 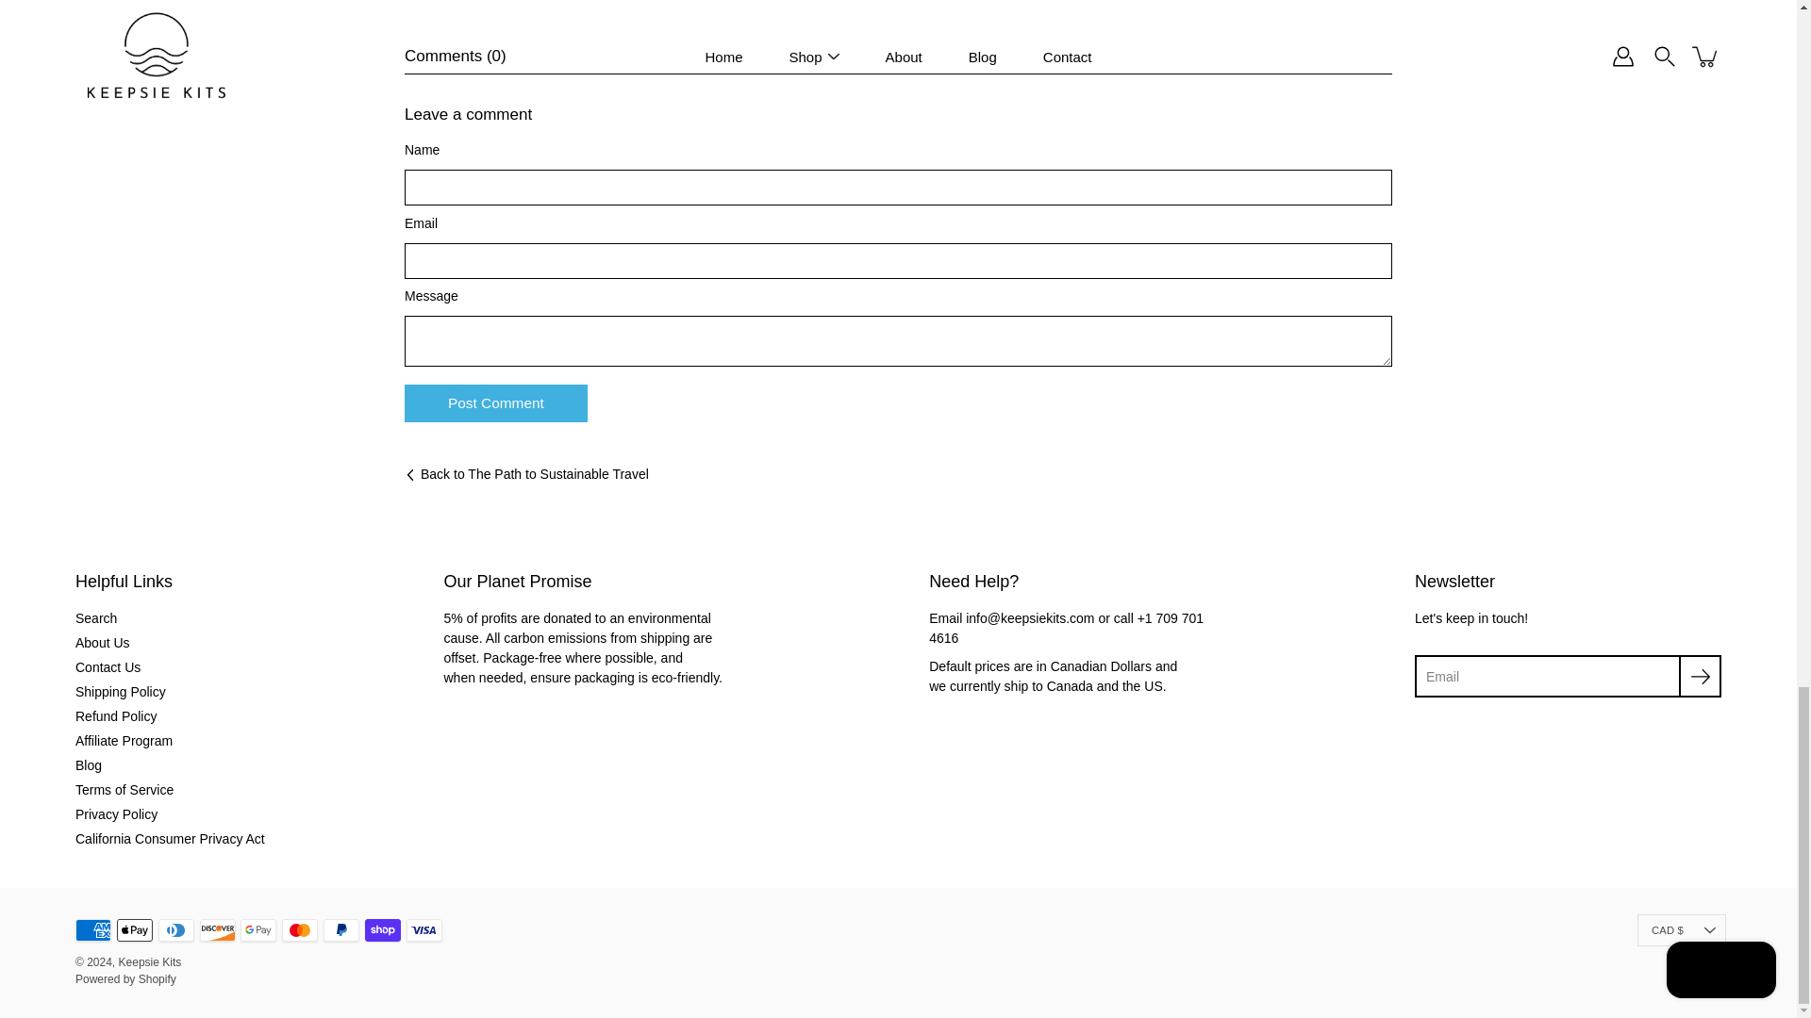 I want to click on Diners Club, so click(x=175, y=930).